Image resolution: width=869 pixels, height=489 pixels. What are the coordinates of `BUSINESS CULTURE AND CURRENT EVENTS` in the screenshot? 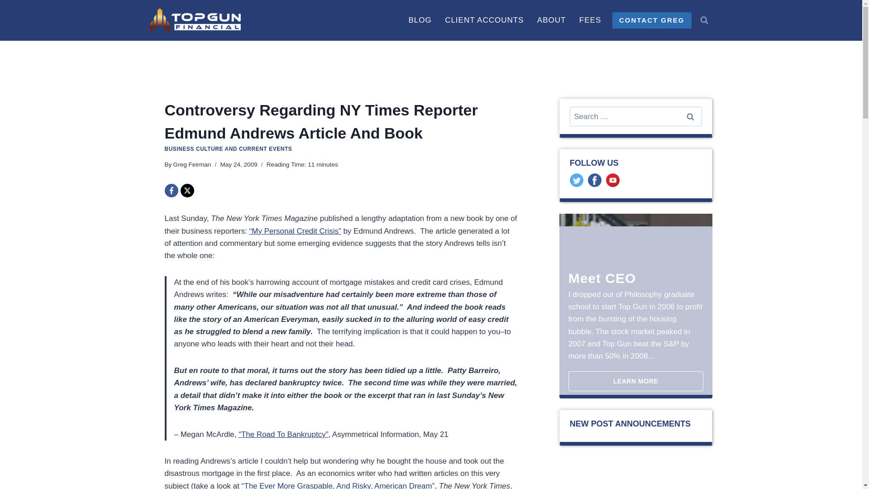 It's located at (228, 149).